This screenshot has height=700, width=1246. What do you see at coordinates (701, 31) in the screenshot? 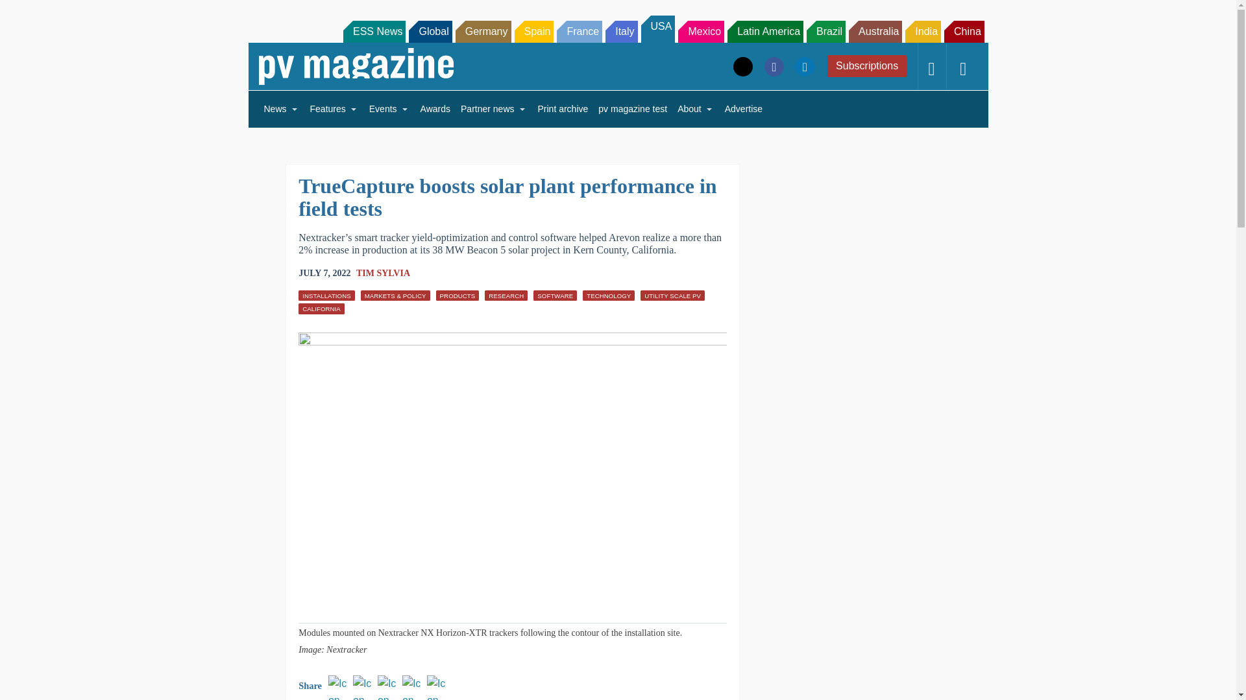
I see `Mexico` at bounding box center [701, 31].